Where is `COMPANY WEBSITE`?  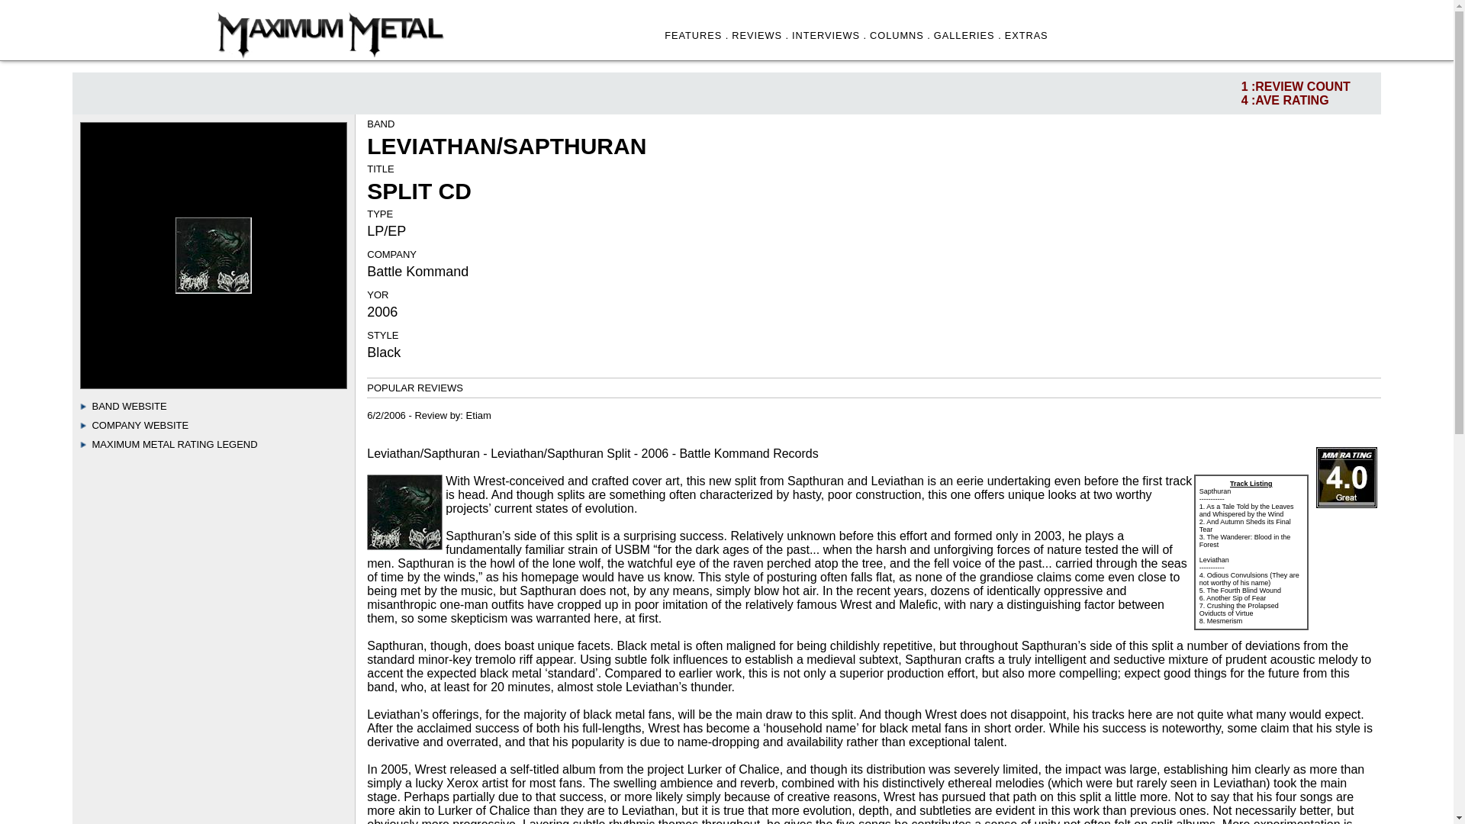 COMPANY WEBSITE is located at coordinates (140, 424).